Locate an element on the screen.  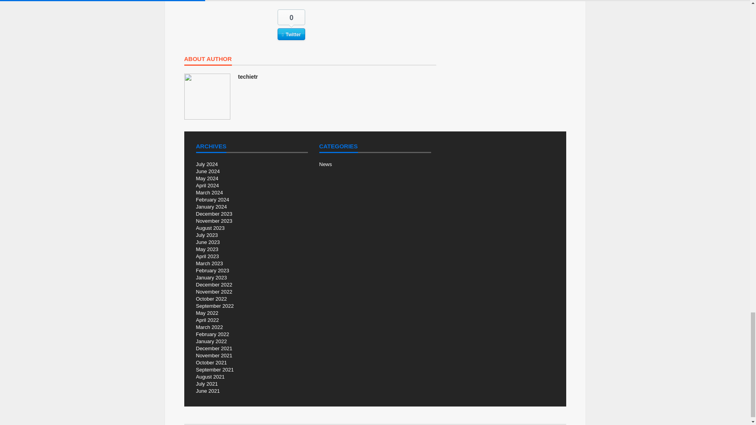
March 2024 is located at coordinates (209, 192).